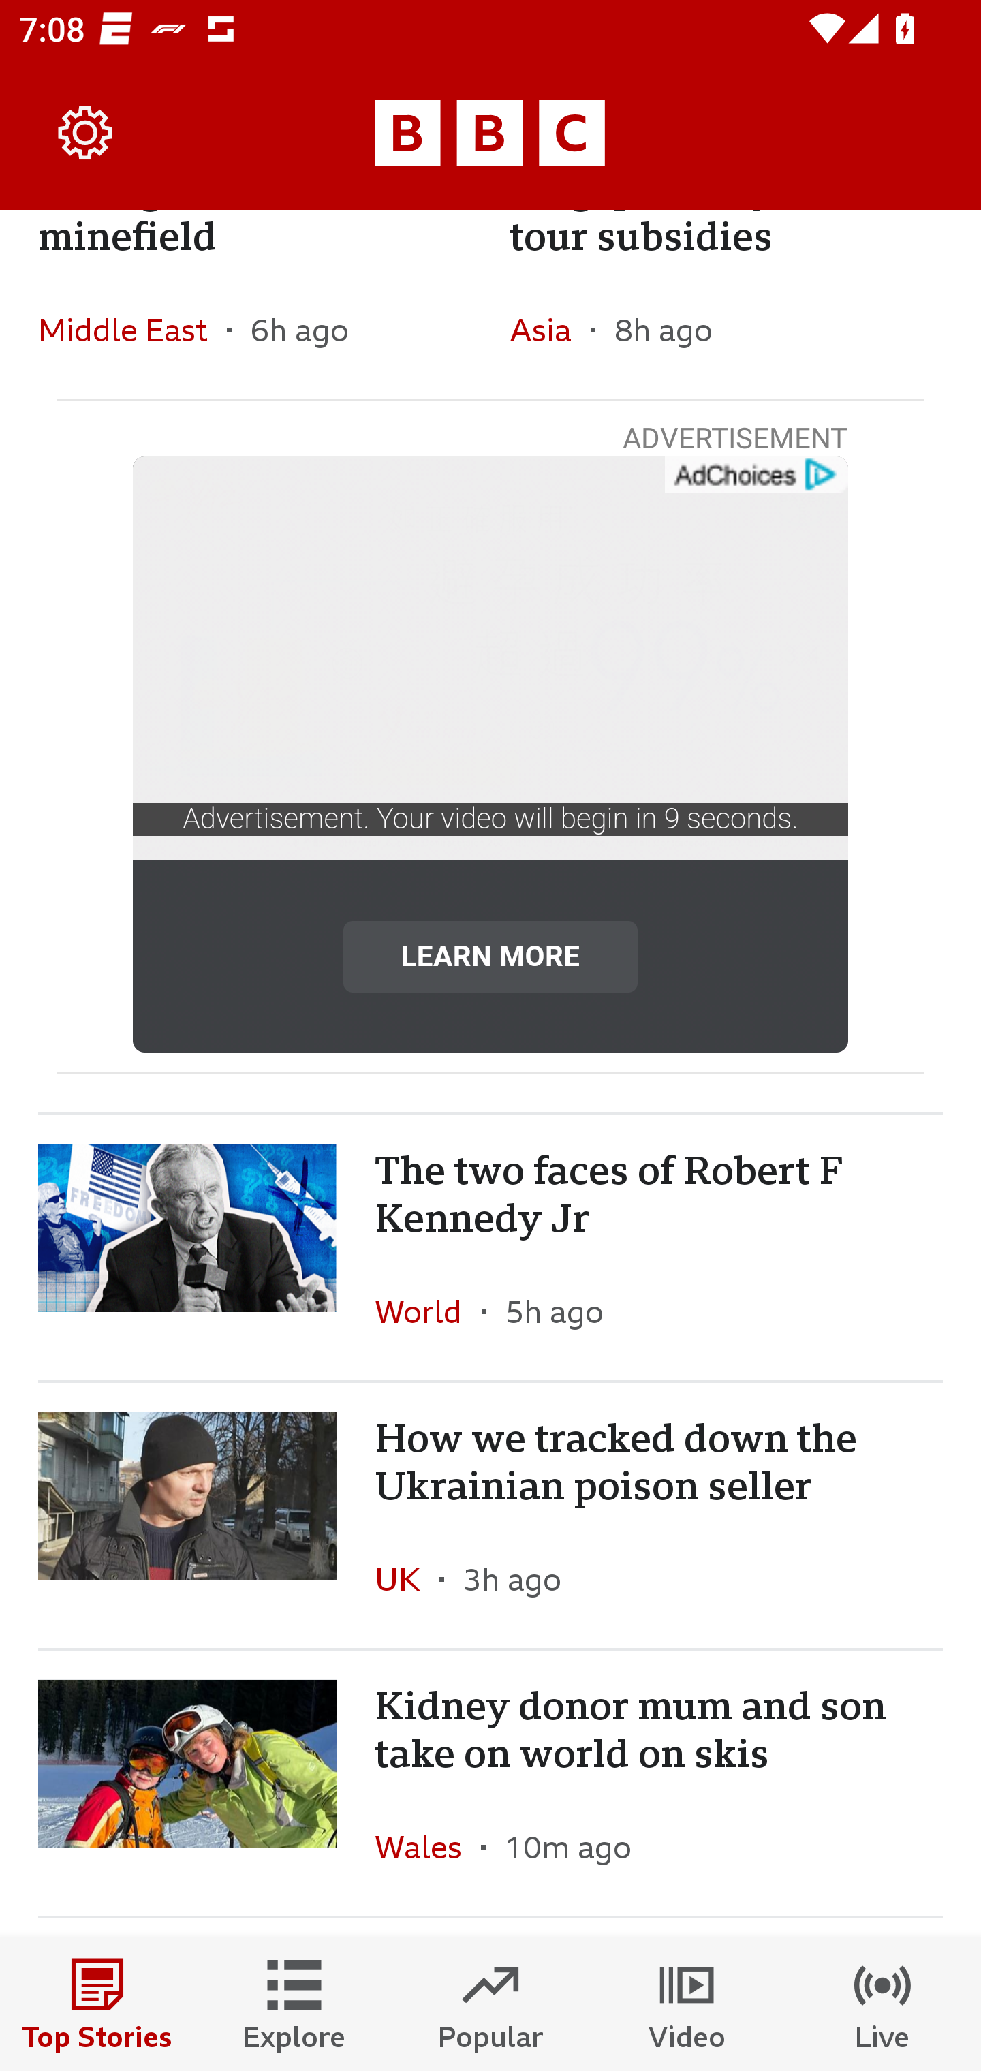  Describe the element at coordinates (549, 329) in the screenshot. I see `Asia In the section Asia` at that location.